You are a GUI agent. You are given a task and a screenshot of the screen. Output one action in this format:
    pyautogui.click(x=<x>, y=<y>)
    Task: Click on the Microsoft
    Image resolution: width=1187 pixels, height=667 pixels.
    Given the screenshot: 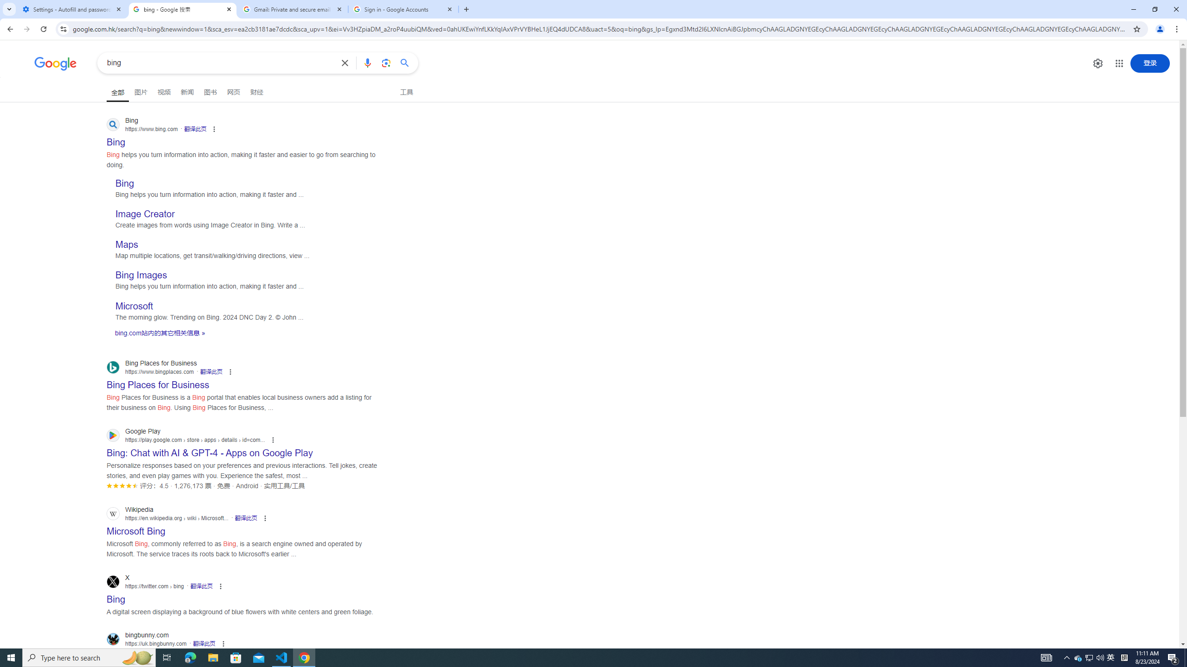 What is the action you would take?
    pyautogui.click(x=134, y=306)
    